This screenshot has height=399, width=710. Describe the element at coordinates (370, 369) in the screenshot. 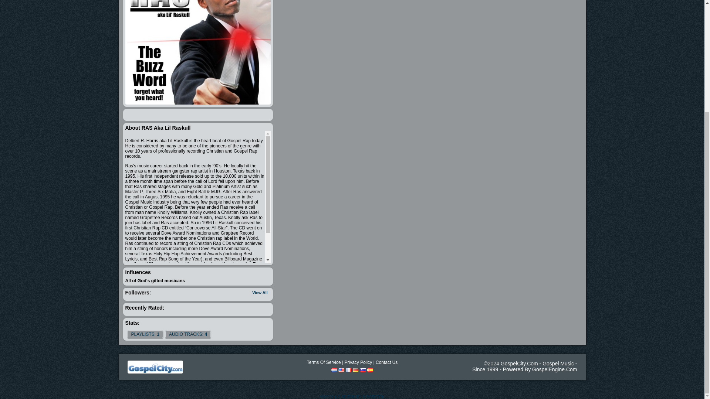

I see `Spanish` at that location.